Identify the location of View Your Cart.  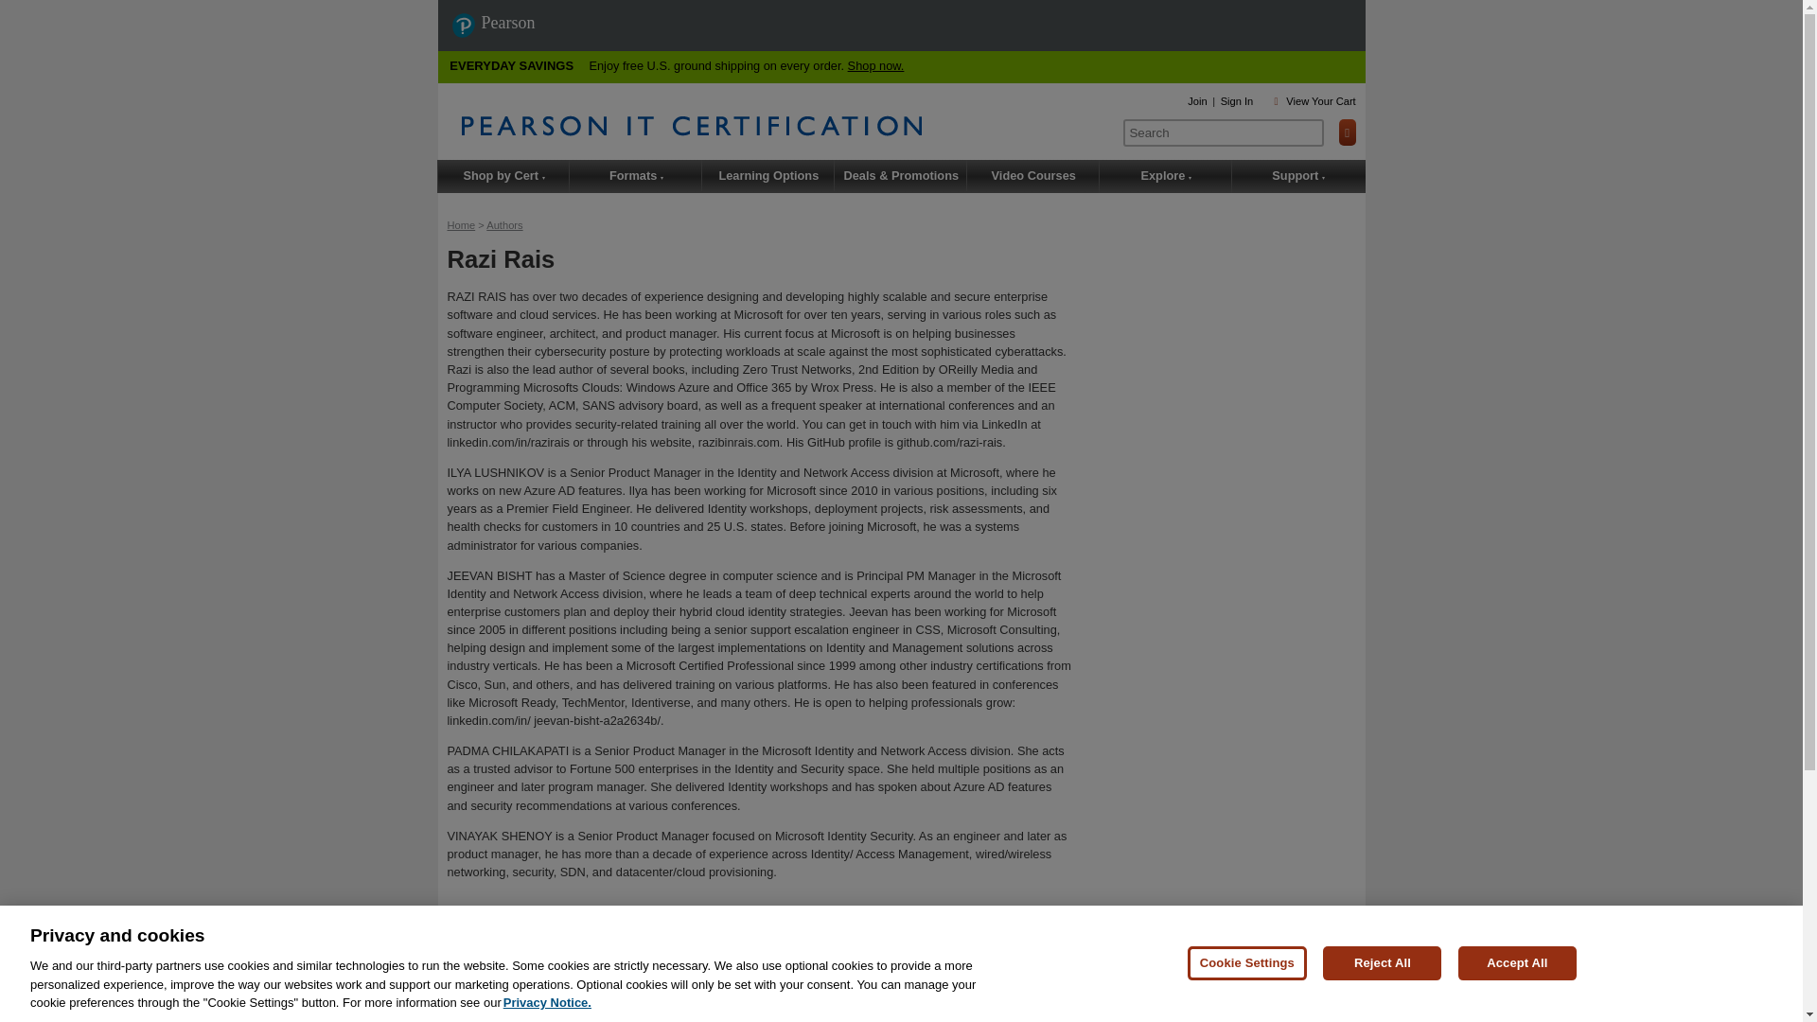
(1321, 101).